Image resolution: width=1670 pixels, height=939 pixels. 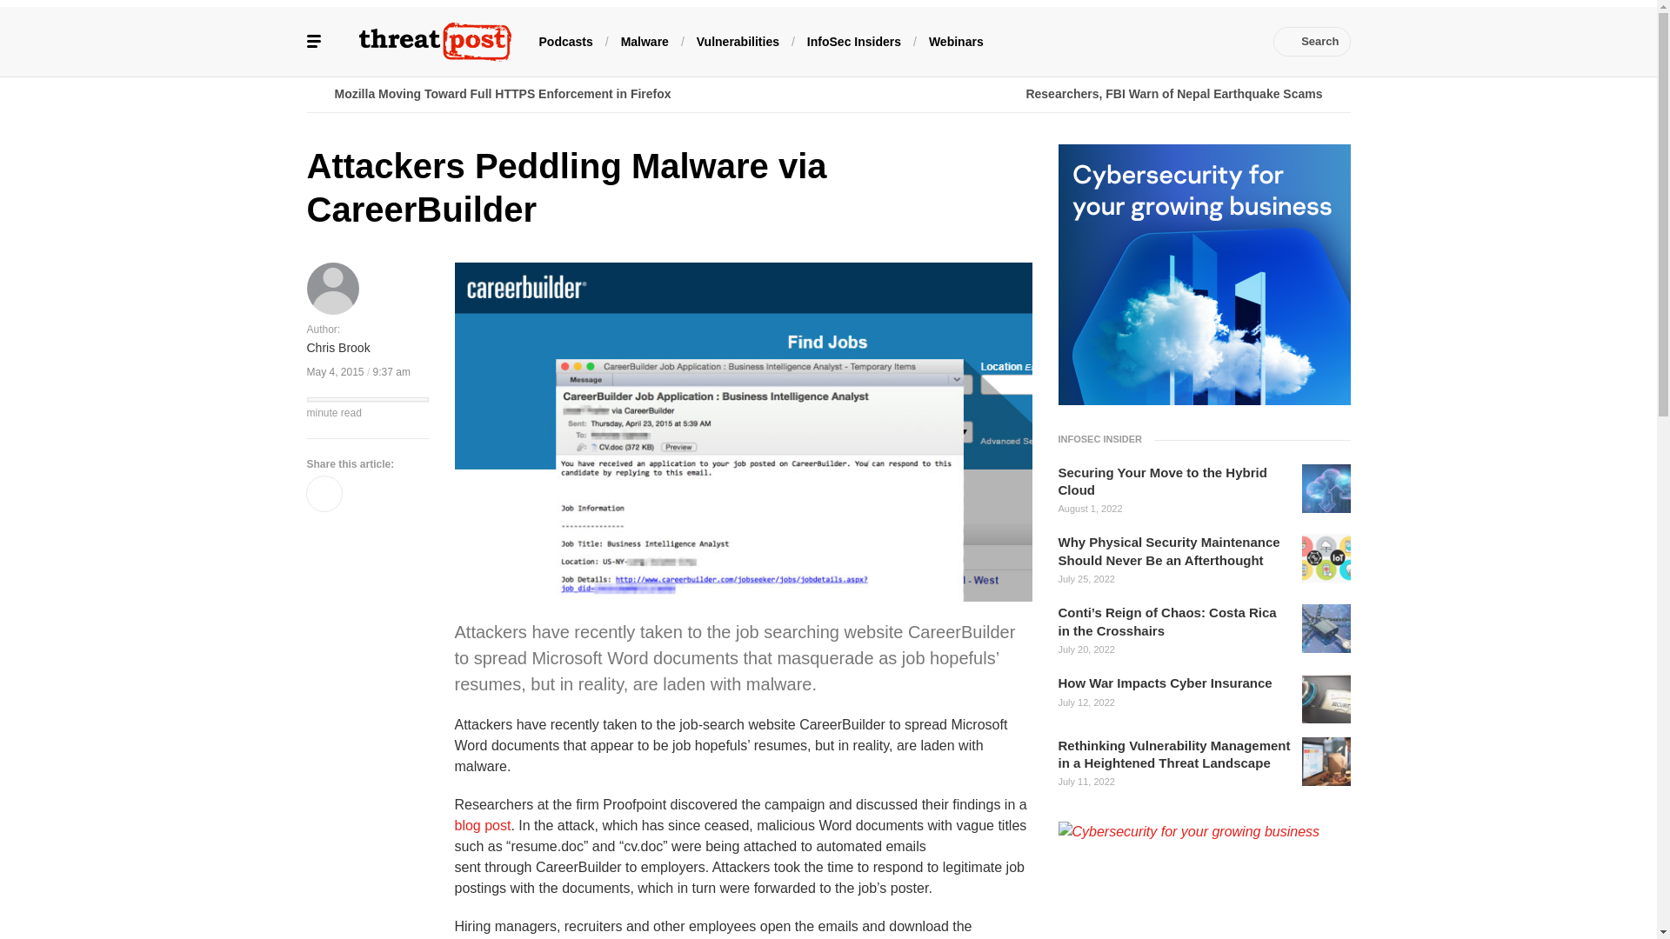 I want to click on Mozilla Moving Toward Full HTTPS Enforcement in Firefox, so click(x=567, y=94).